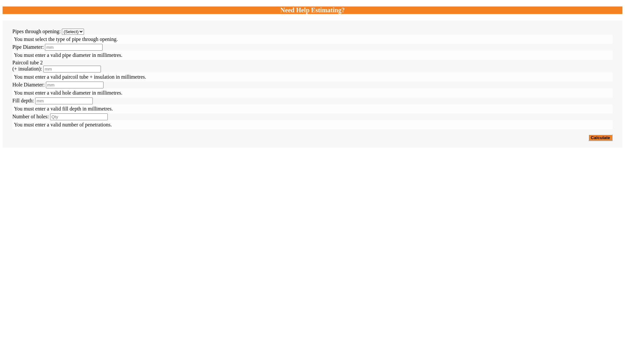  I want to click on Calculate, so click(600, 138).